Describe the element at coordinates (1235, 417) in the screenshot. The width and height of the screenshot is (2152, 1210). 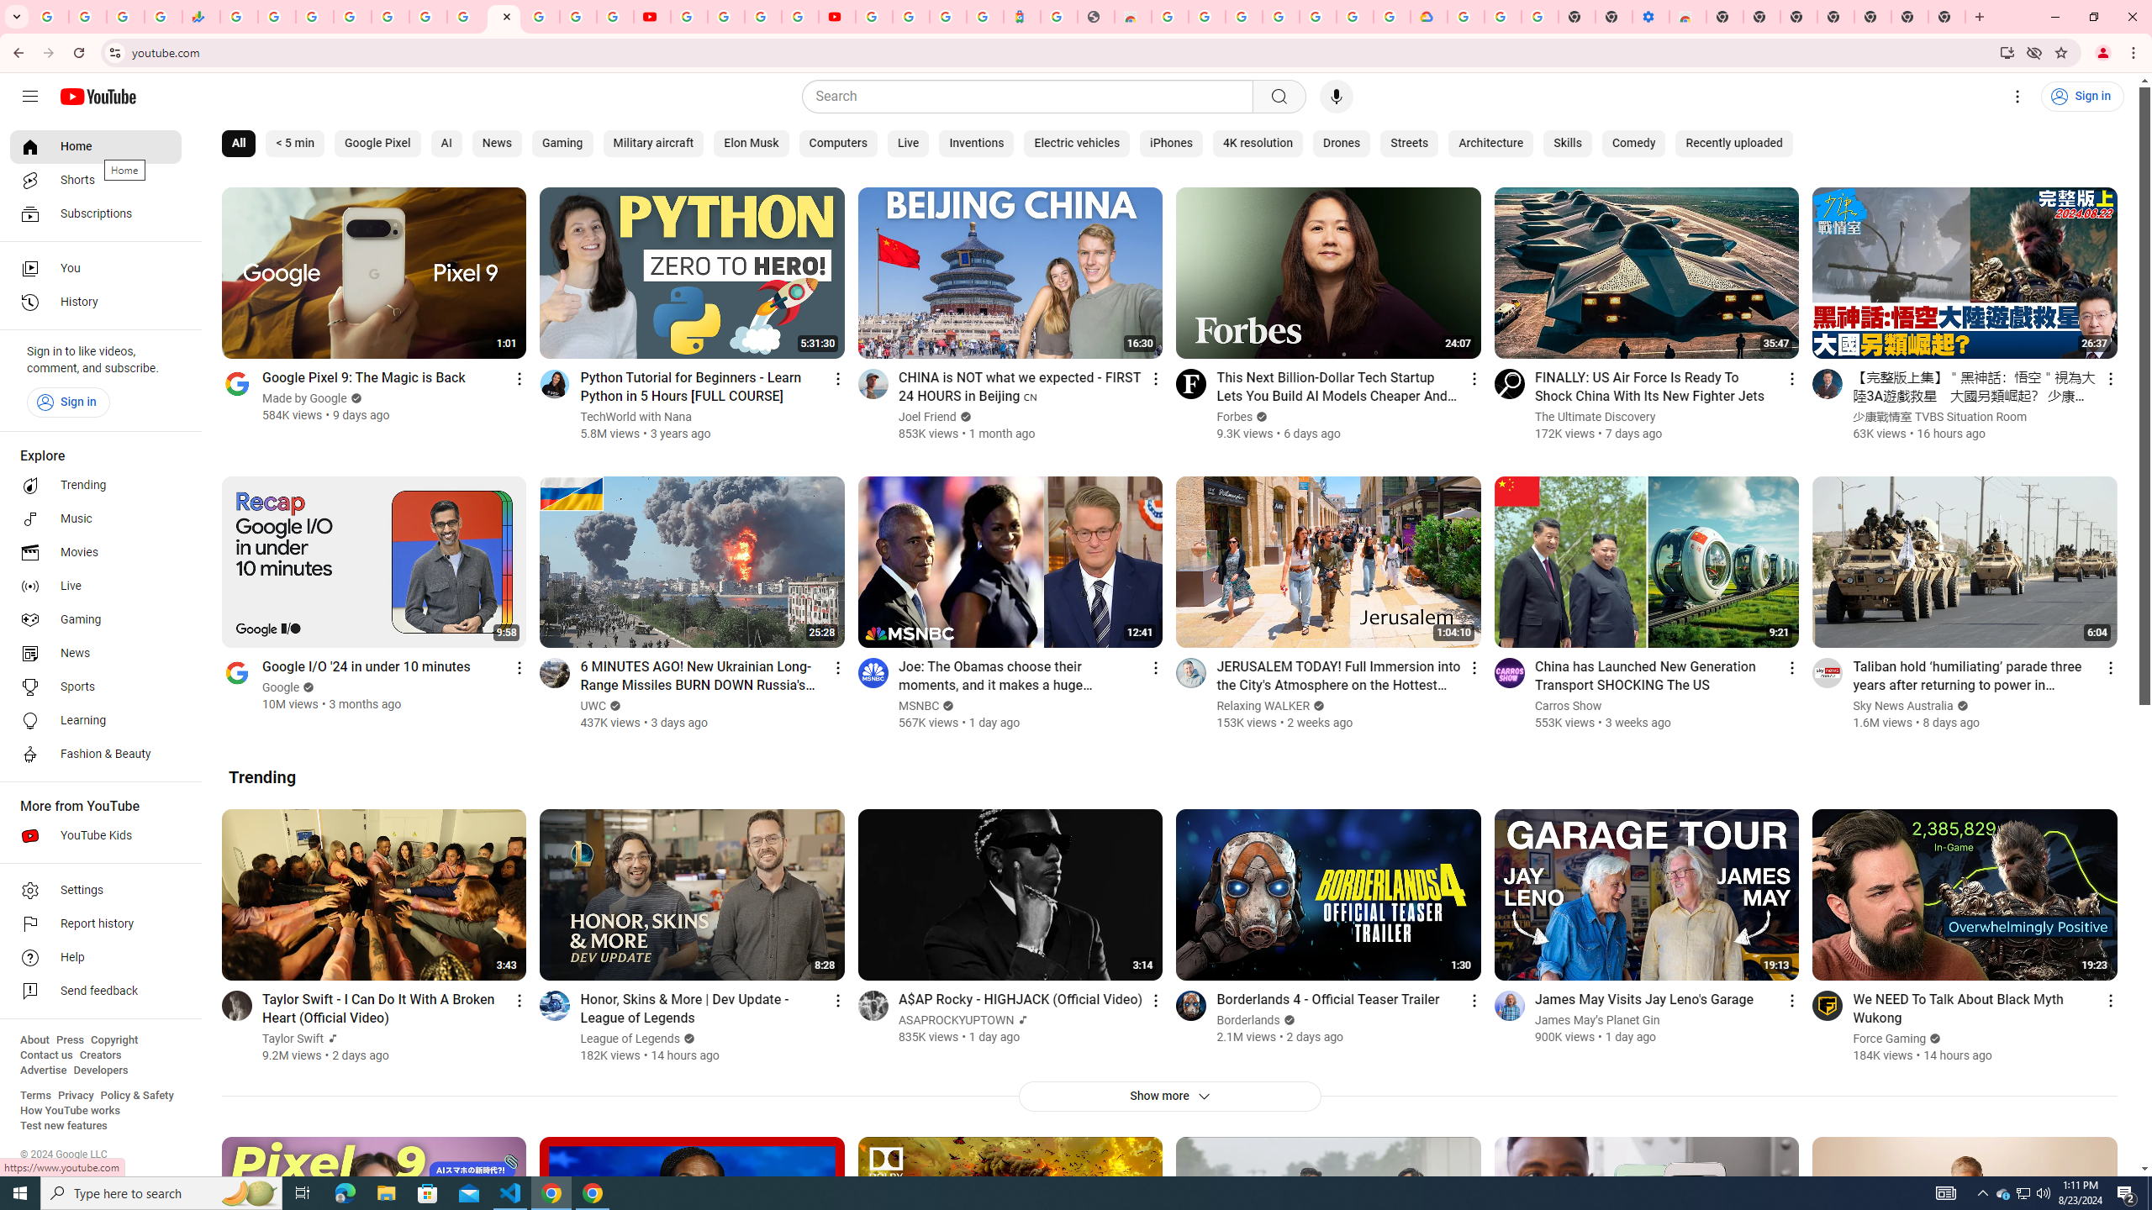
I see `Forbes` at that location.